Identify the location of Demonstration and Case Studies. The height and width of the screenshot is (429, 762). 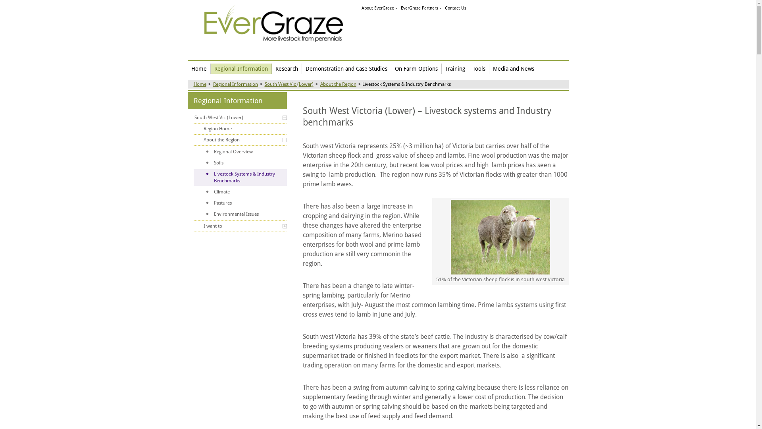
(346, 69).